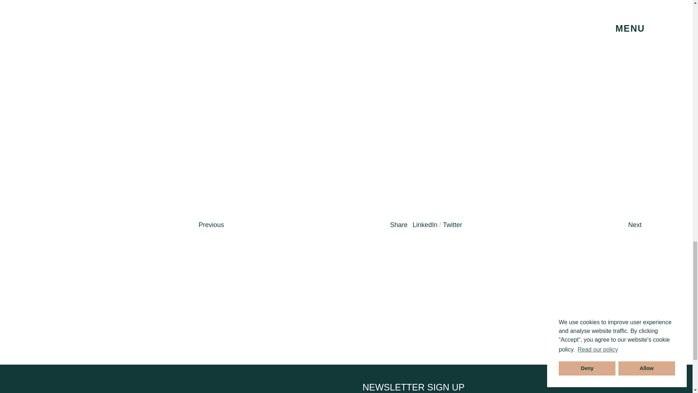 The image size is (698, 393). What do you see at coordinates (425, 225) in the screenshot?
I see `LinkedIn` at bounding box center [425, 225].